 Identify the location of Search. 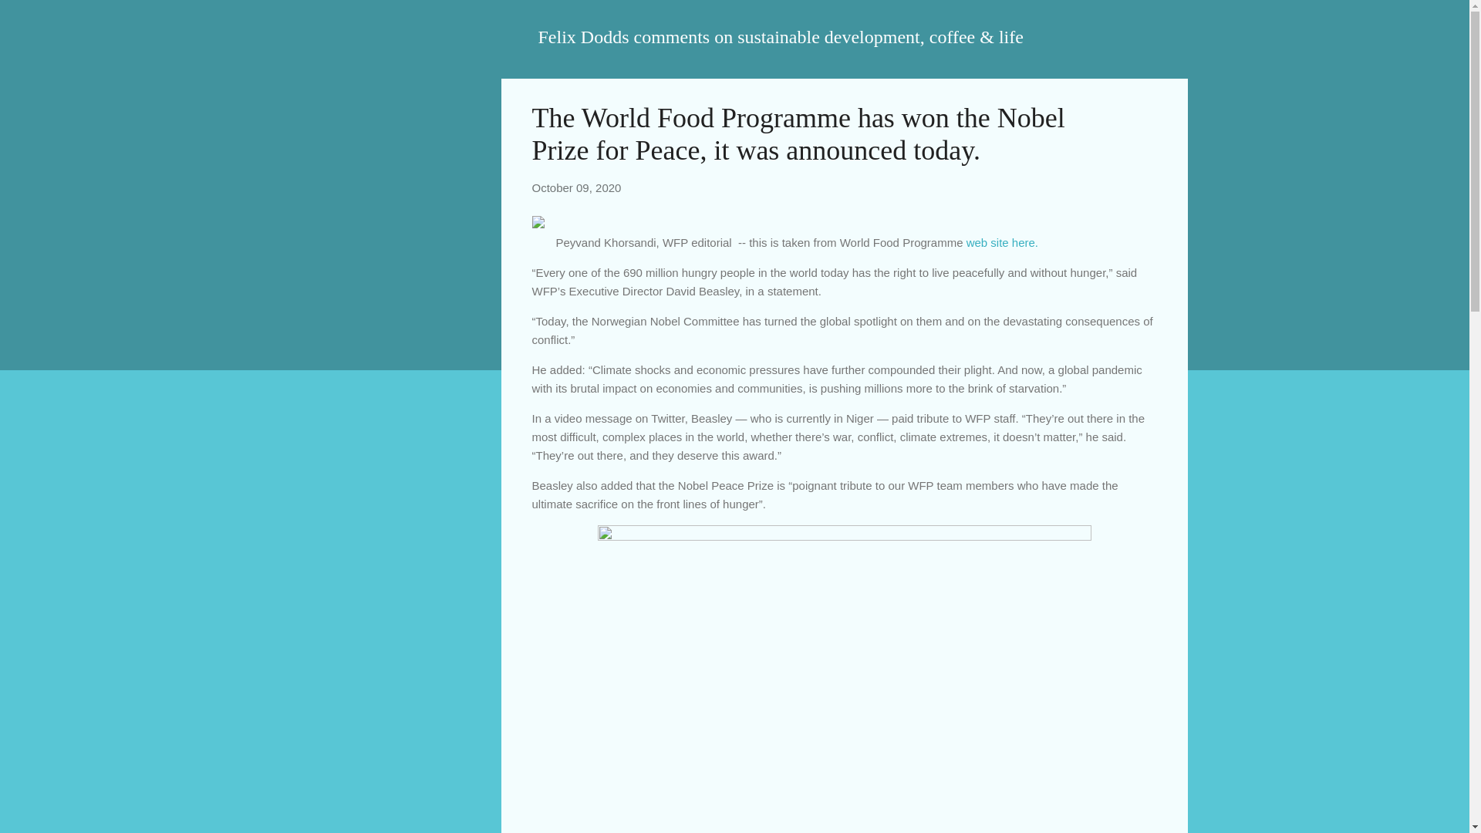
(30, 19).